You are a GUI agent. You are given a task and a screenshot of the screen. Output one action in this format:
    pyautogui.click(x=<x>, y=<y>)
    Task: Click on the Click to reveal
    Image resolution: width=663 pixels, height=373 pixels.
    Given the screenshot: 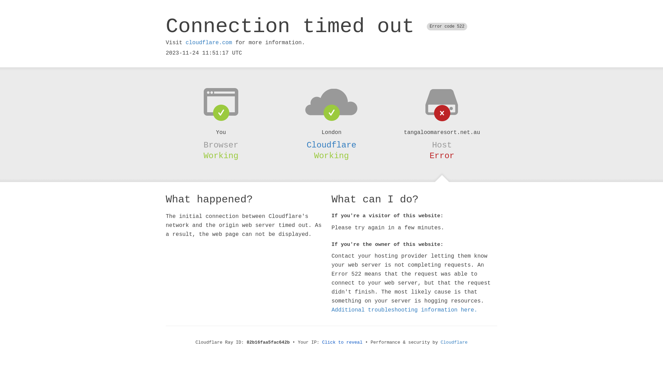 What is the action you would take?
    pyautogui.click(x=343, y=343)
    